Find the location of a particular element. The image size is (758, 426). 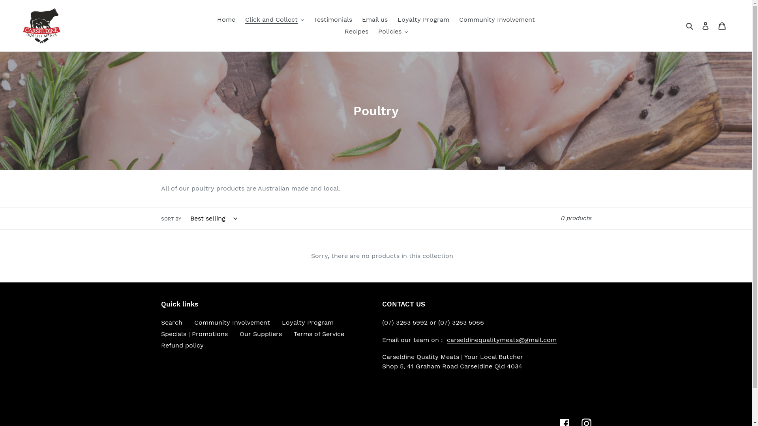

carseldinequalitymeats@gmail.com is located at coordinates (502, 340).